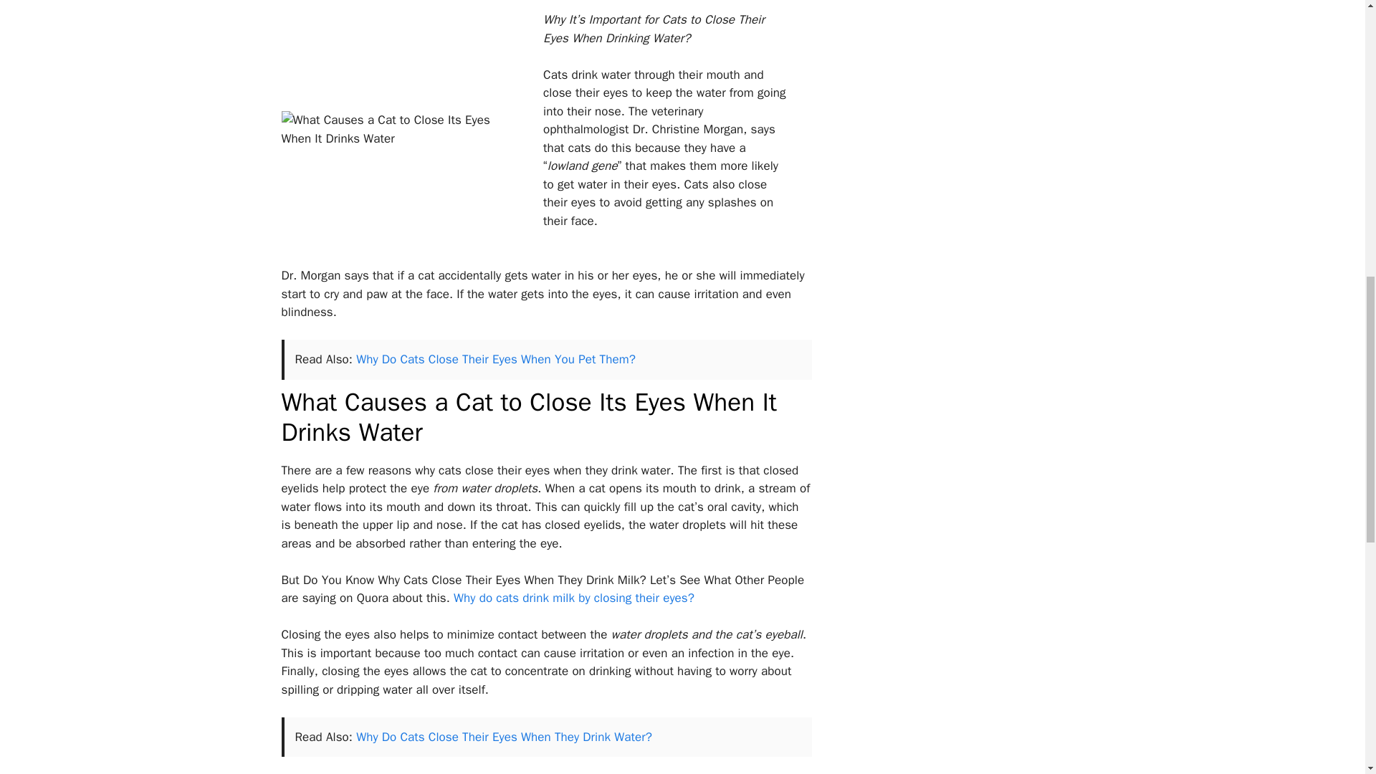 The height and width of the screenshot is (774, 1376). What do you see at coordinates (496, 359) in the screenshot?
I see `Why Do Cats Close Their Eyes When You Pet Them?` at bounding box center [496, 359].